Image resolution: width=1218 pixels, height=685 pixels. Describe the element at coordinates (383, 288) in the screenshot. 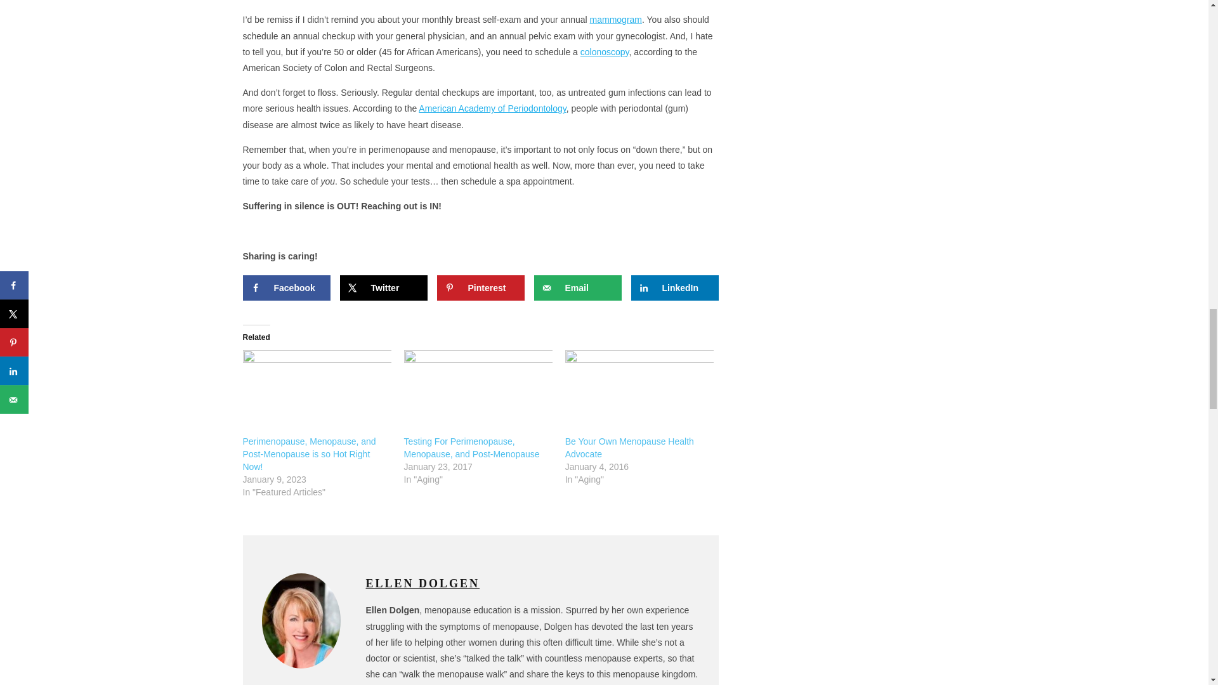

I see `Share on X` at that location.